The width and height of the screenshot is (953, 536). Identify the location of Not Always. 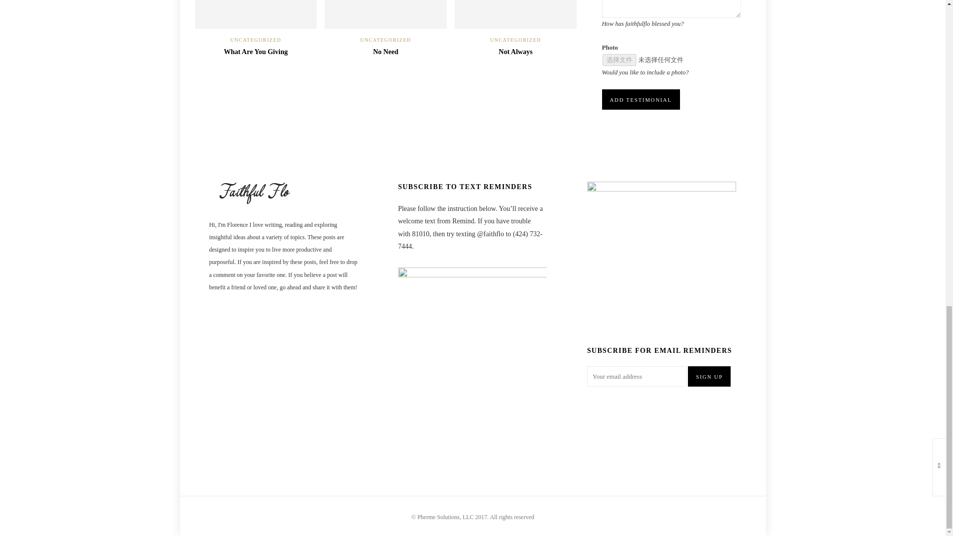
(515, 52).